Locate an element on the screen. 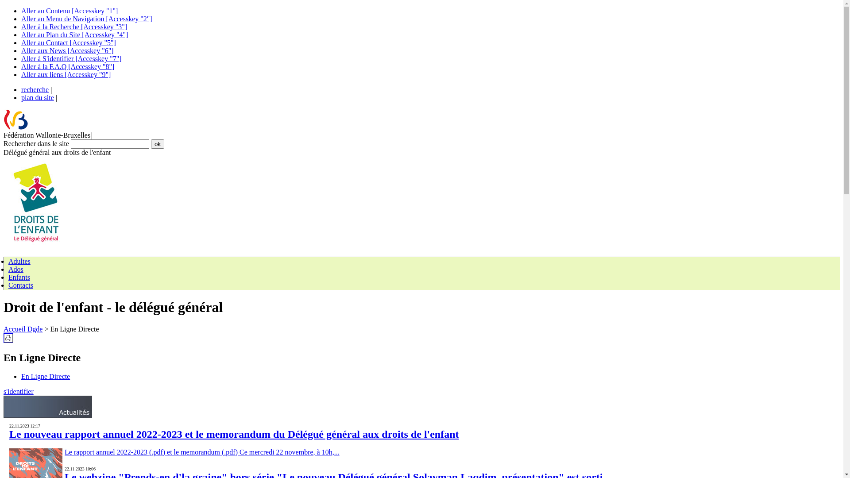 The width and height of the screenshot is (850, 478). Aller aux News [Accesskey "6"] is located at coordinates (67, 50).